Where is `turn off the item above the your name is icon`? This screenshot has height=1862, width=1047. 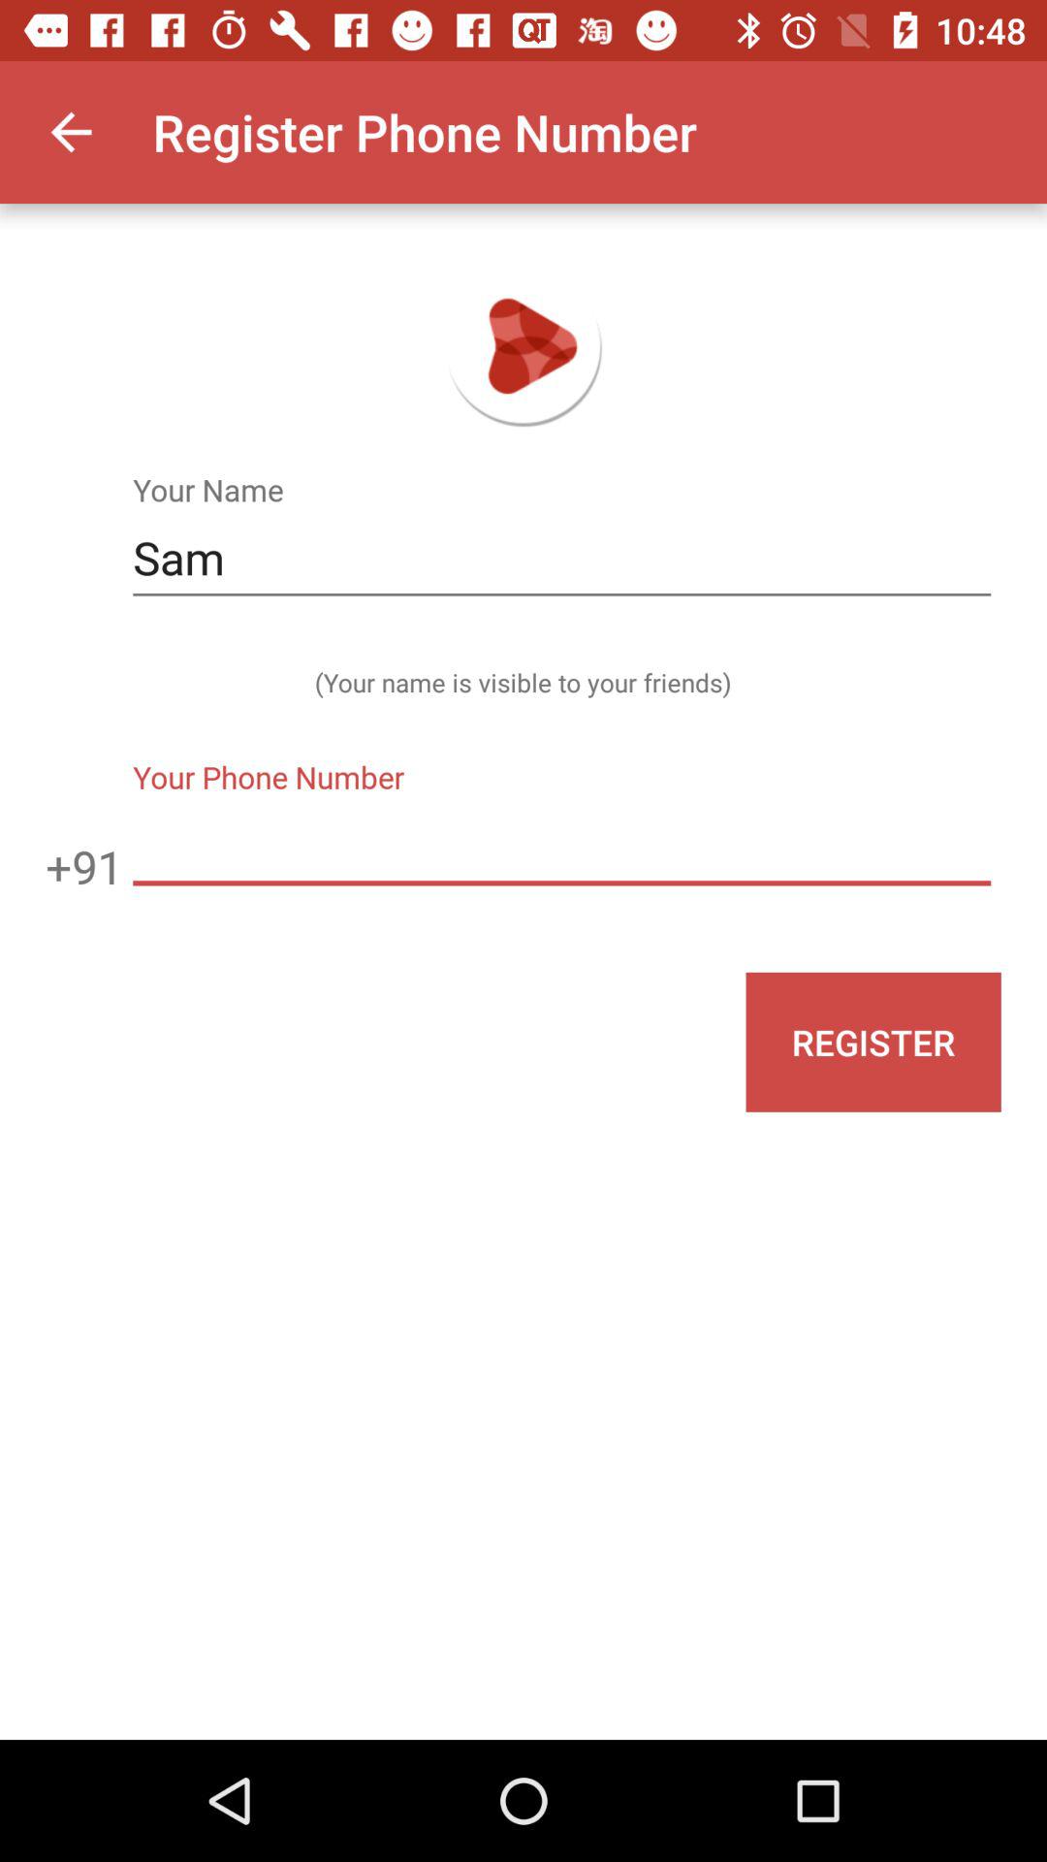
turn off the item above the your name is icon is located at coordinates (561, 559).